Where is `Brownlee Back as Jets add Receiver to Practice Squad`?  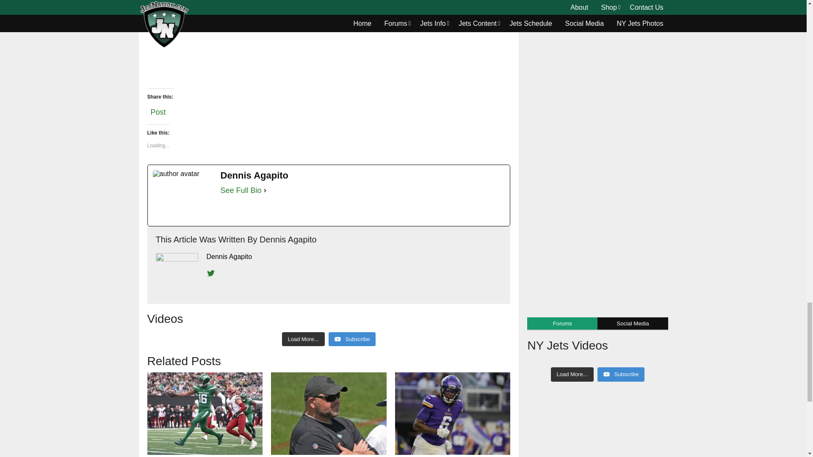 Brownlee Back as Jets add Receiver to Practice Squad is located at coordinates (205, 413).